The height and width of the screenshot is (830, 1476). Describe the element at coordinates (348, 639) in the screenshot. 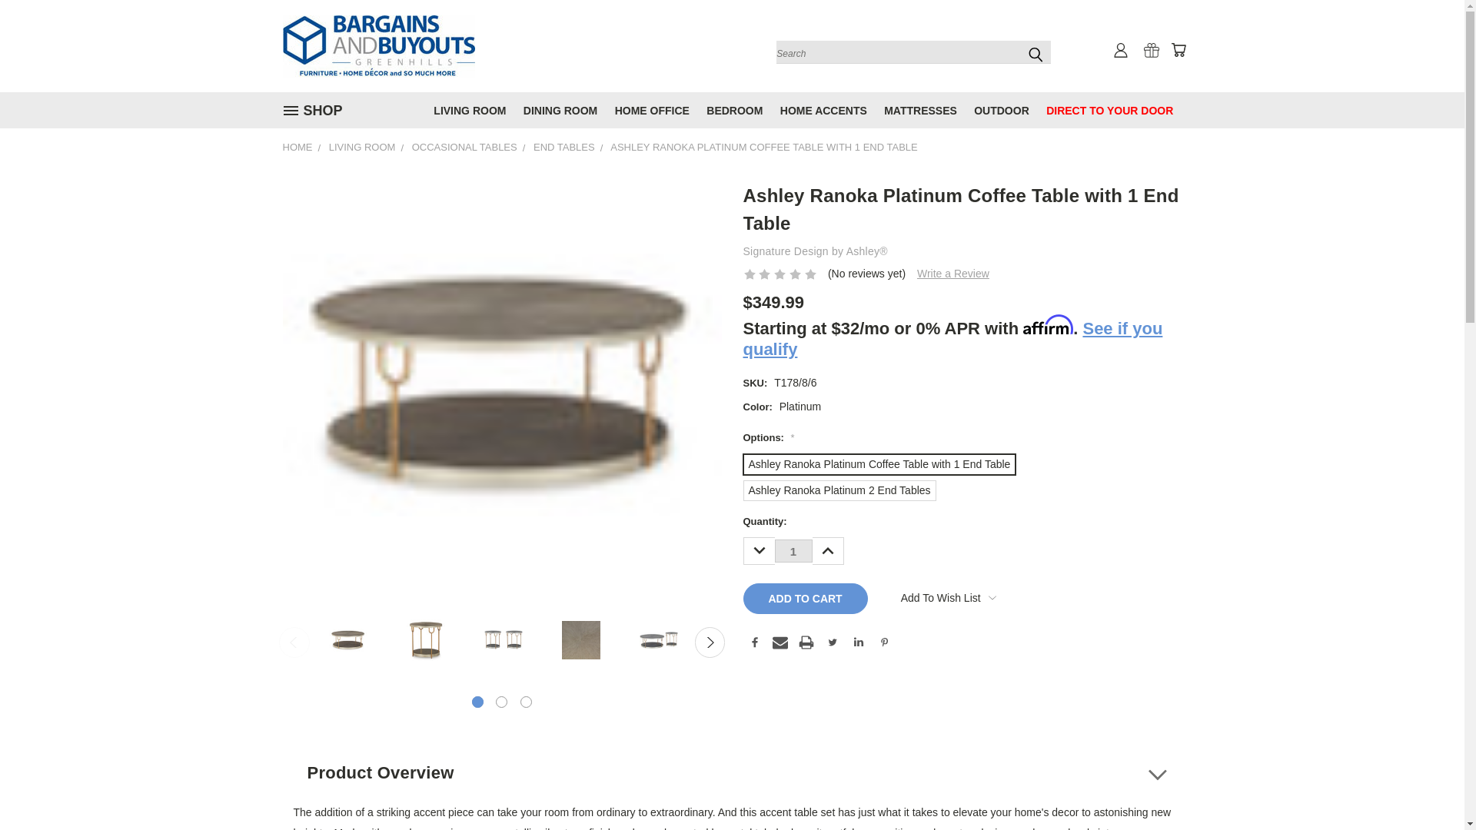

I see `Ashley Ranoka Platinum Coffee Table with 1 End Table` at that location.